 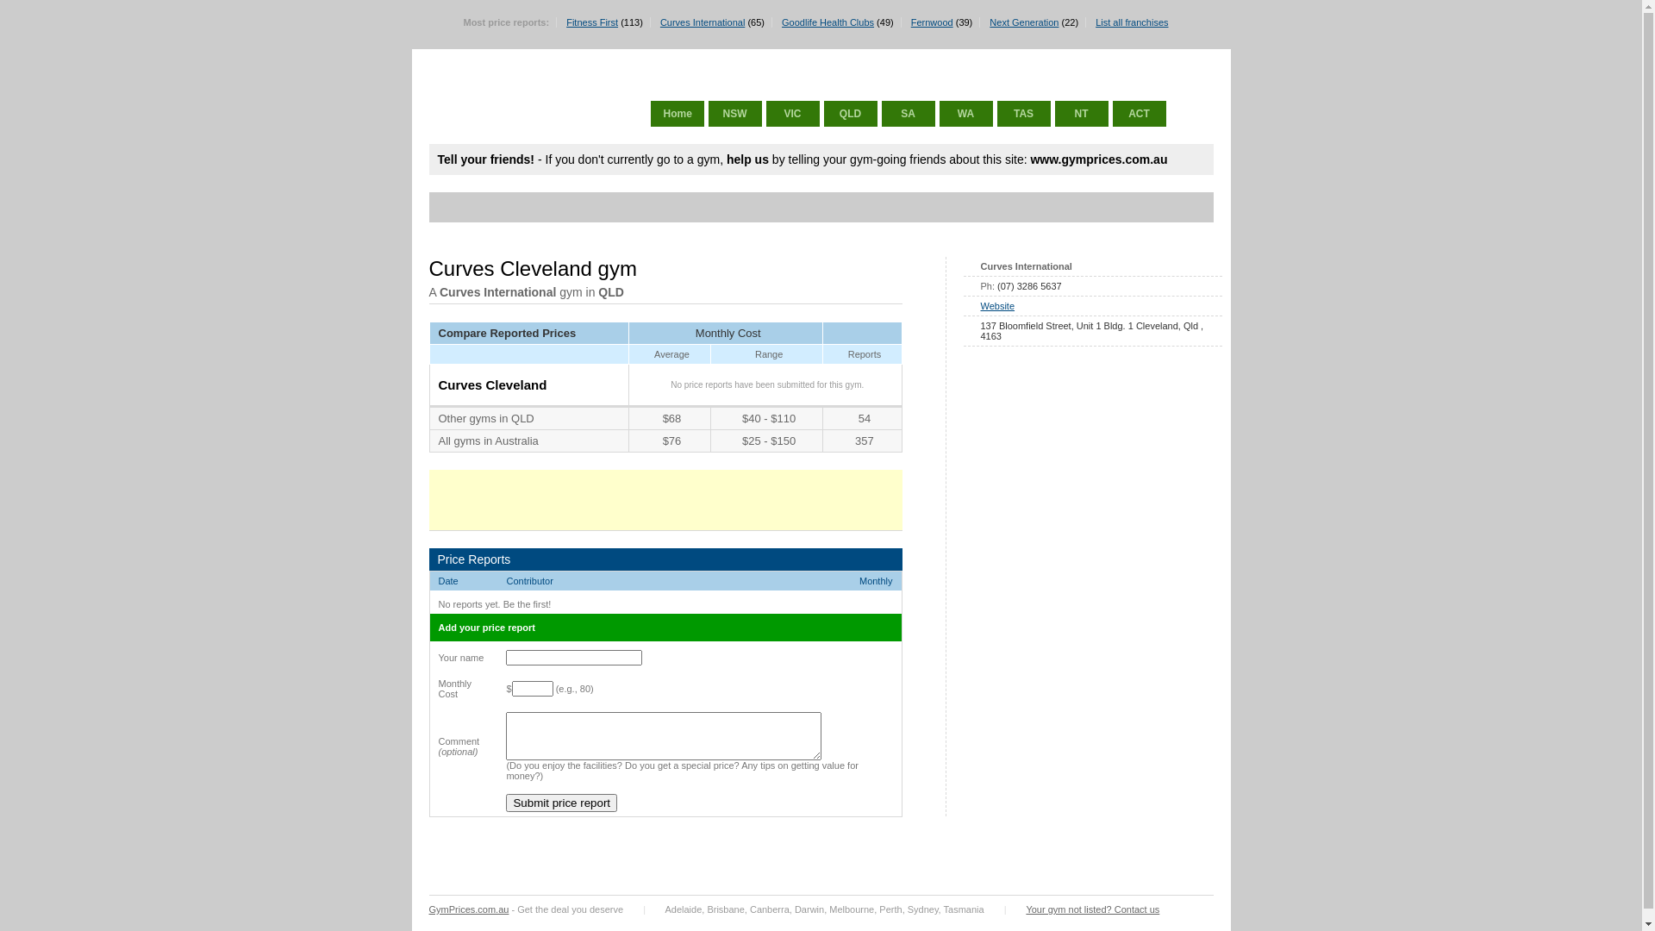 I want to click on WA, so click(x=966, y=114).